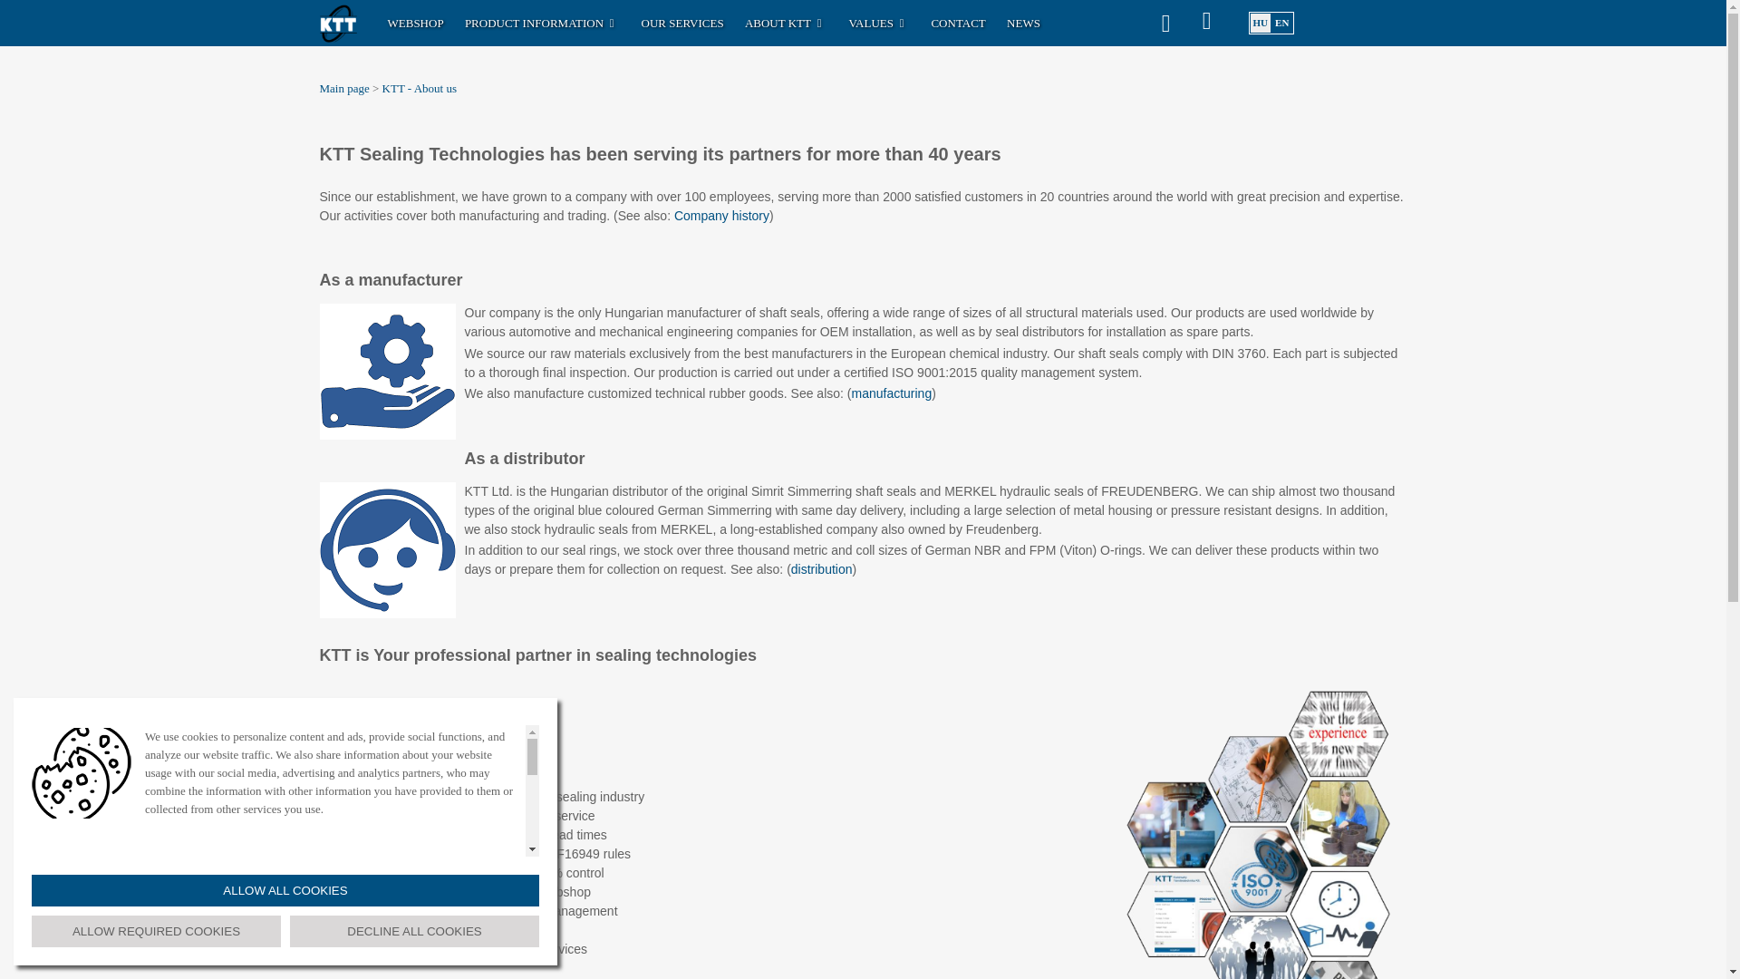 The width and height of the screenshot is (1740, 979). Describe the element at coordinates (339, 22) in the screenshot. I see `KTT Kubinszky Sealing Technologies Ltd.` at that location.